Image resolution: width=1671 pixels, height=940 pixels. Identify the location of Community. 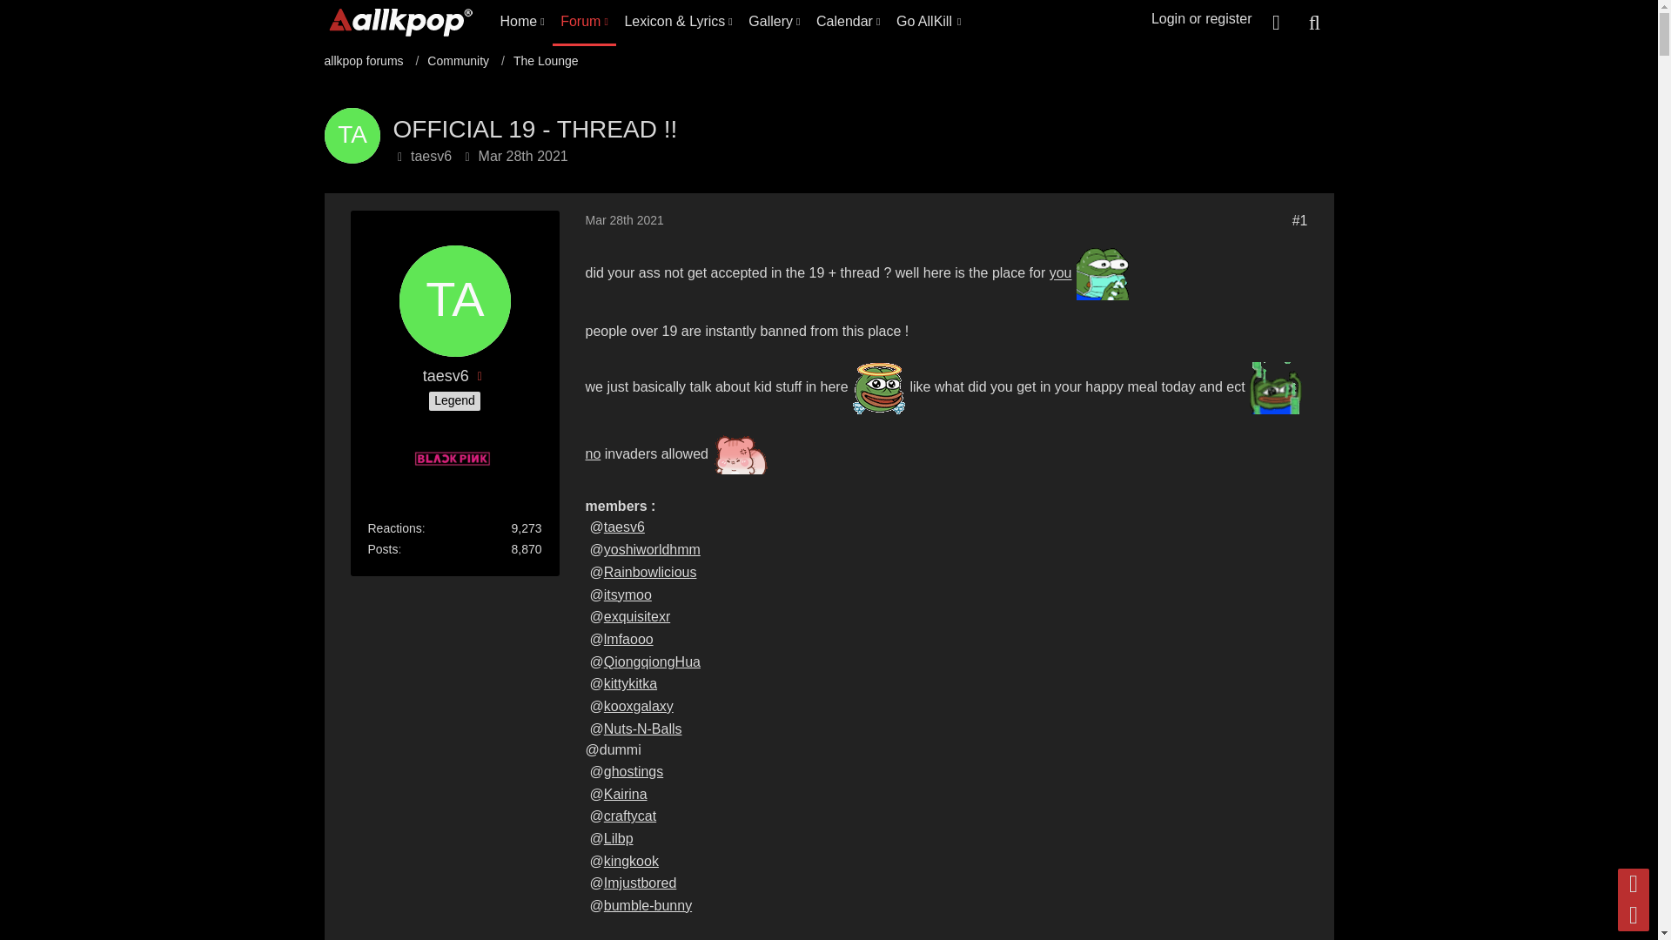
(466, 61).